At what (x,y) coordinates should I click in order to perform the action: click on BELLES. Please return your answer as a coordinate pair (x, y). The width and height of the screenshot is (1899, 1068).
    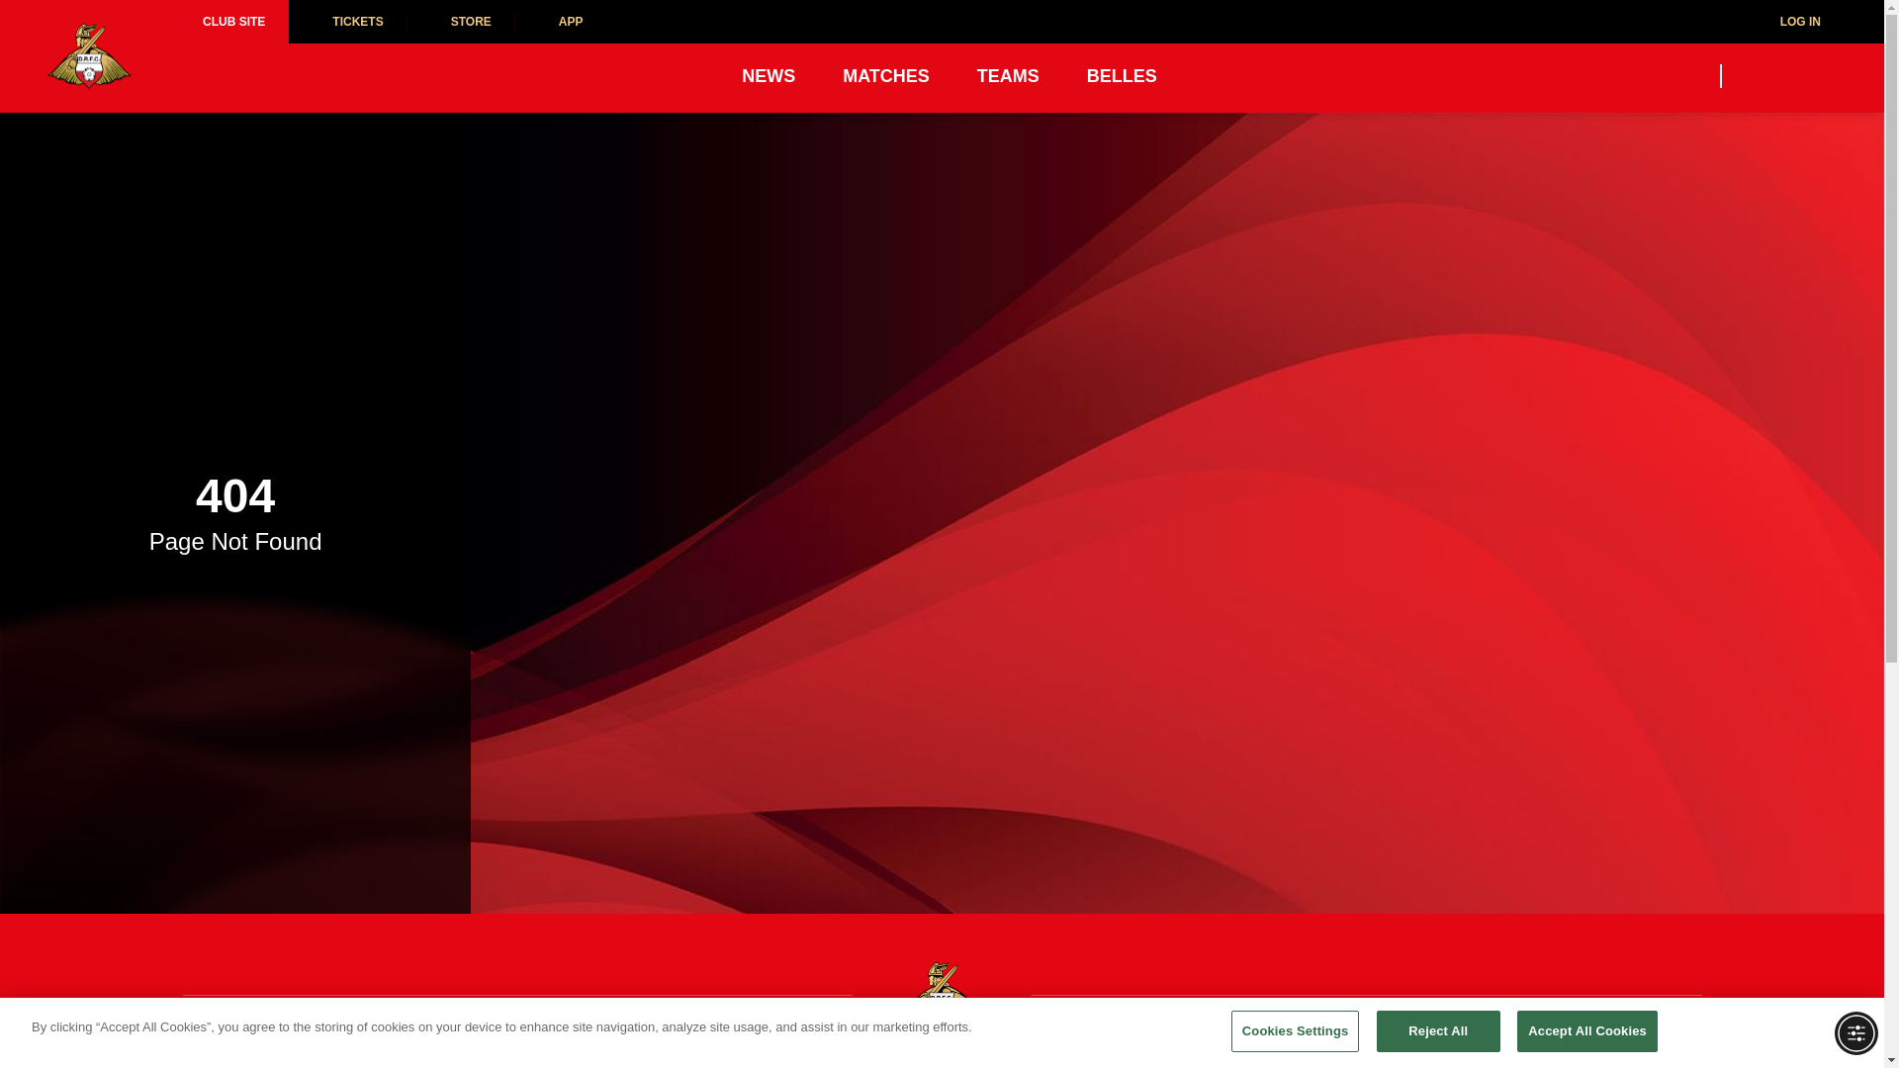
    Looking at the image, I should click on (1122, 76).